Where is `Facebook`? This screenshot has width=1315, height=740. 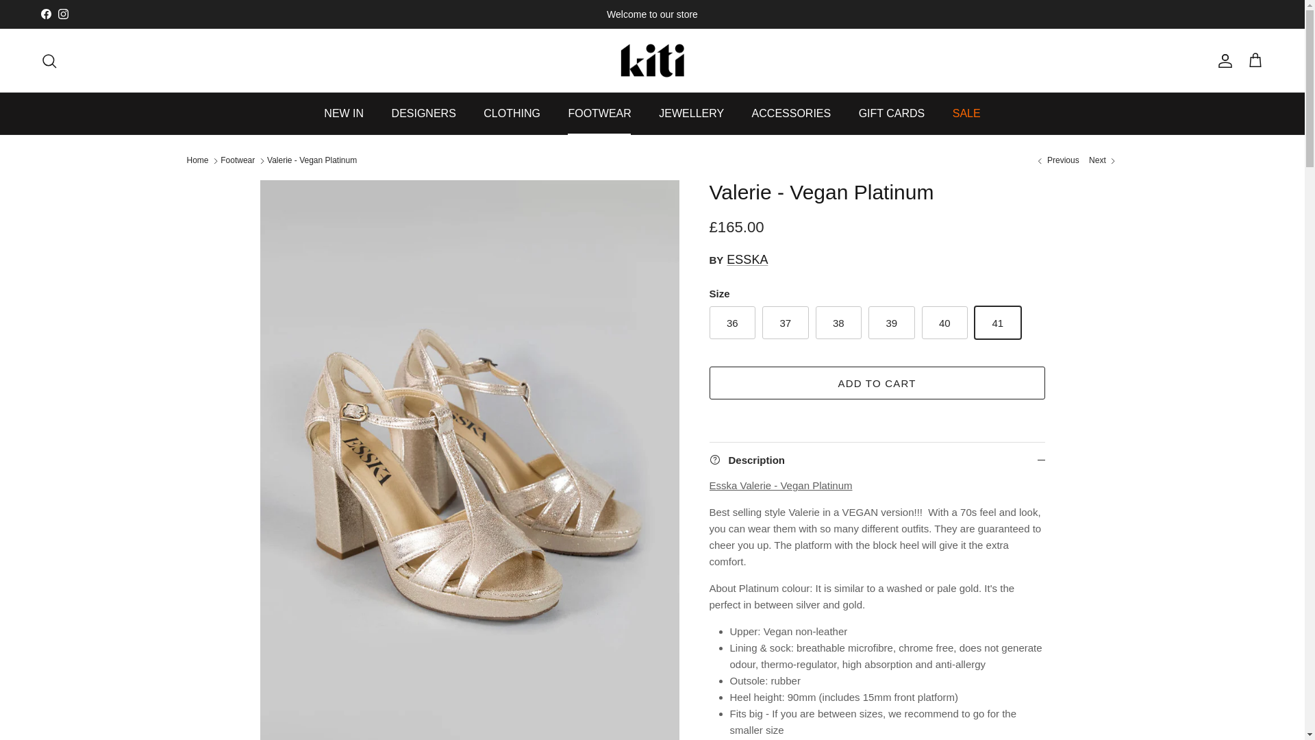 Facebook is located at coordinates (45, 14).